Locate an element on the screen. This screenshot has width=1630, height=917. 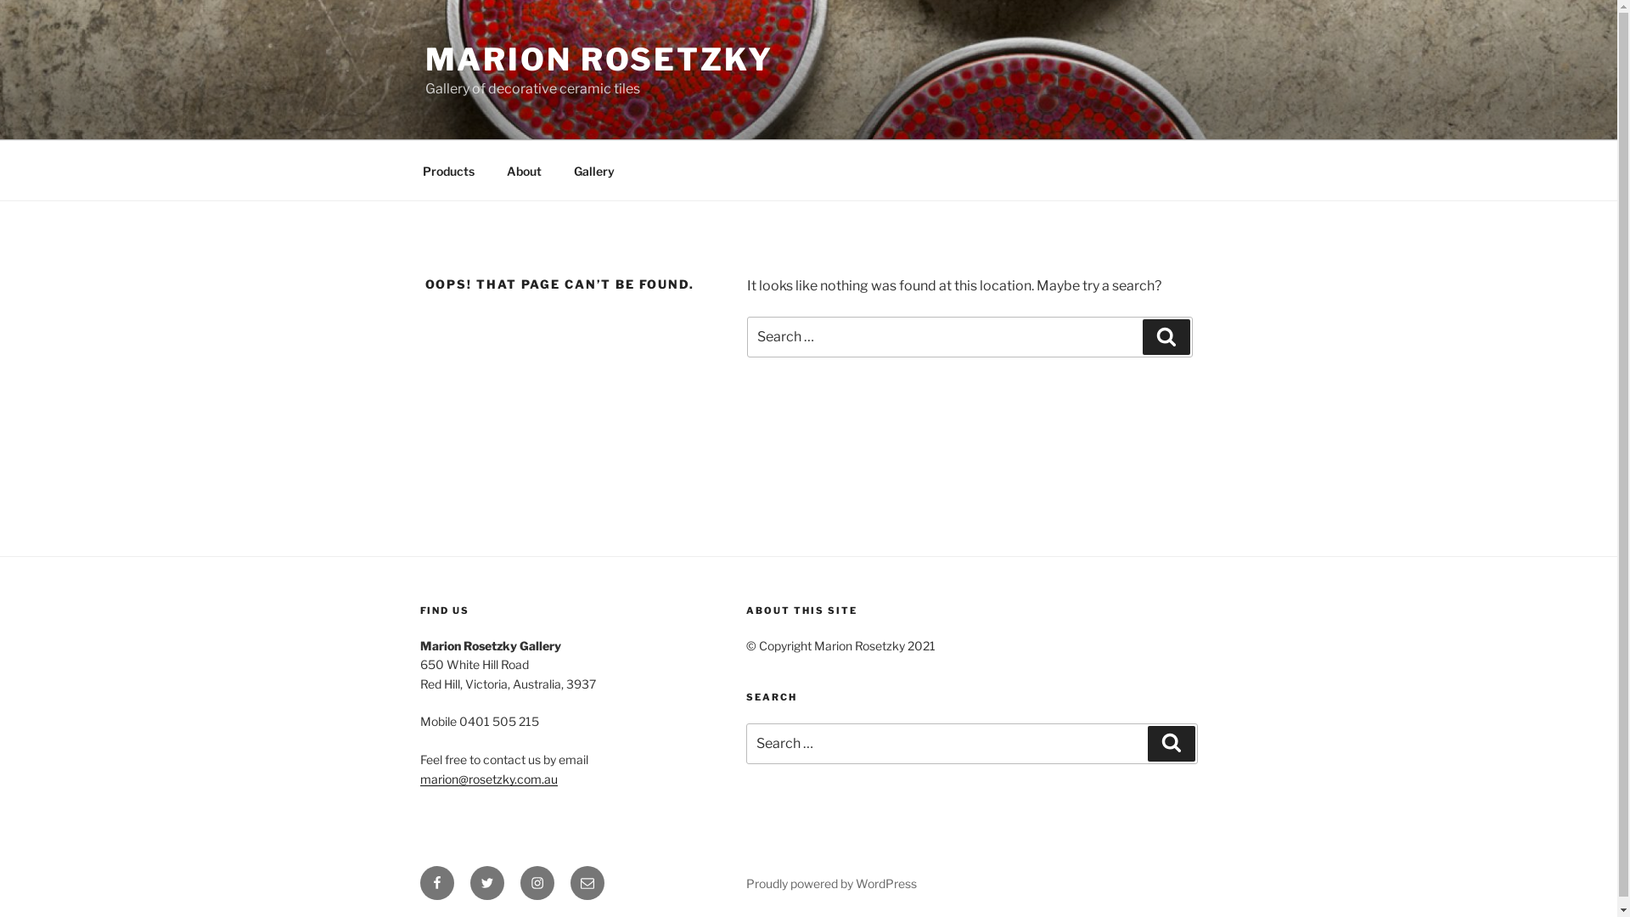
Search is located at coordinates (1172, 744).